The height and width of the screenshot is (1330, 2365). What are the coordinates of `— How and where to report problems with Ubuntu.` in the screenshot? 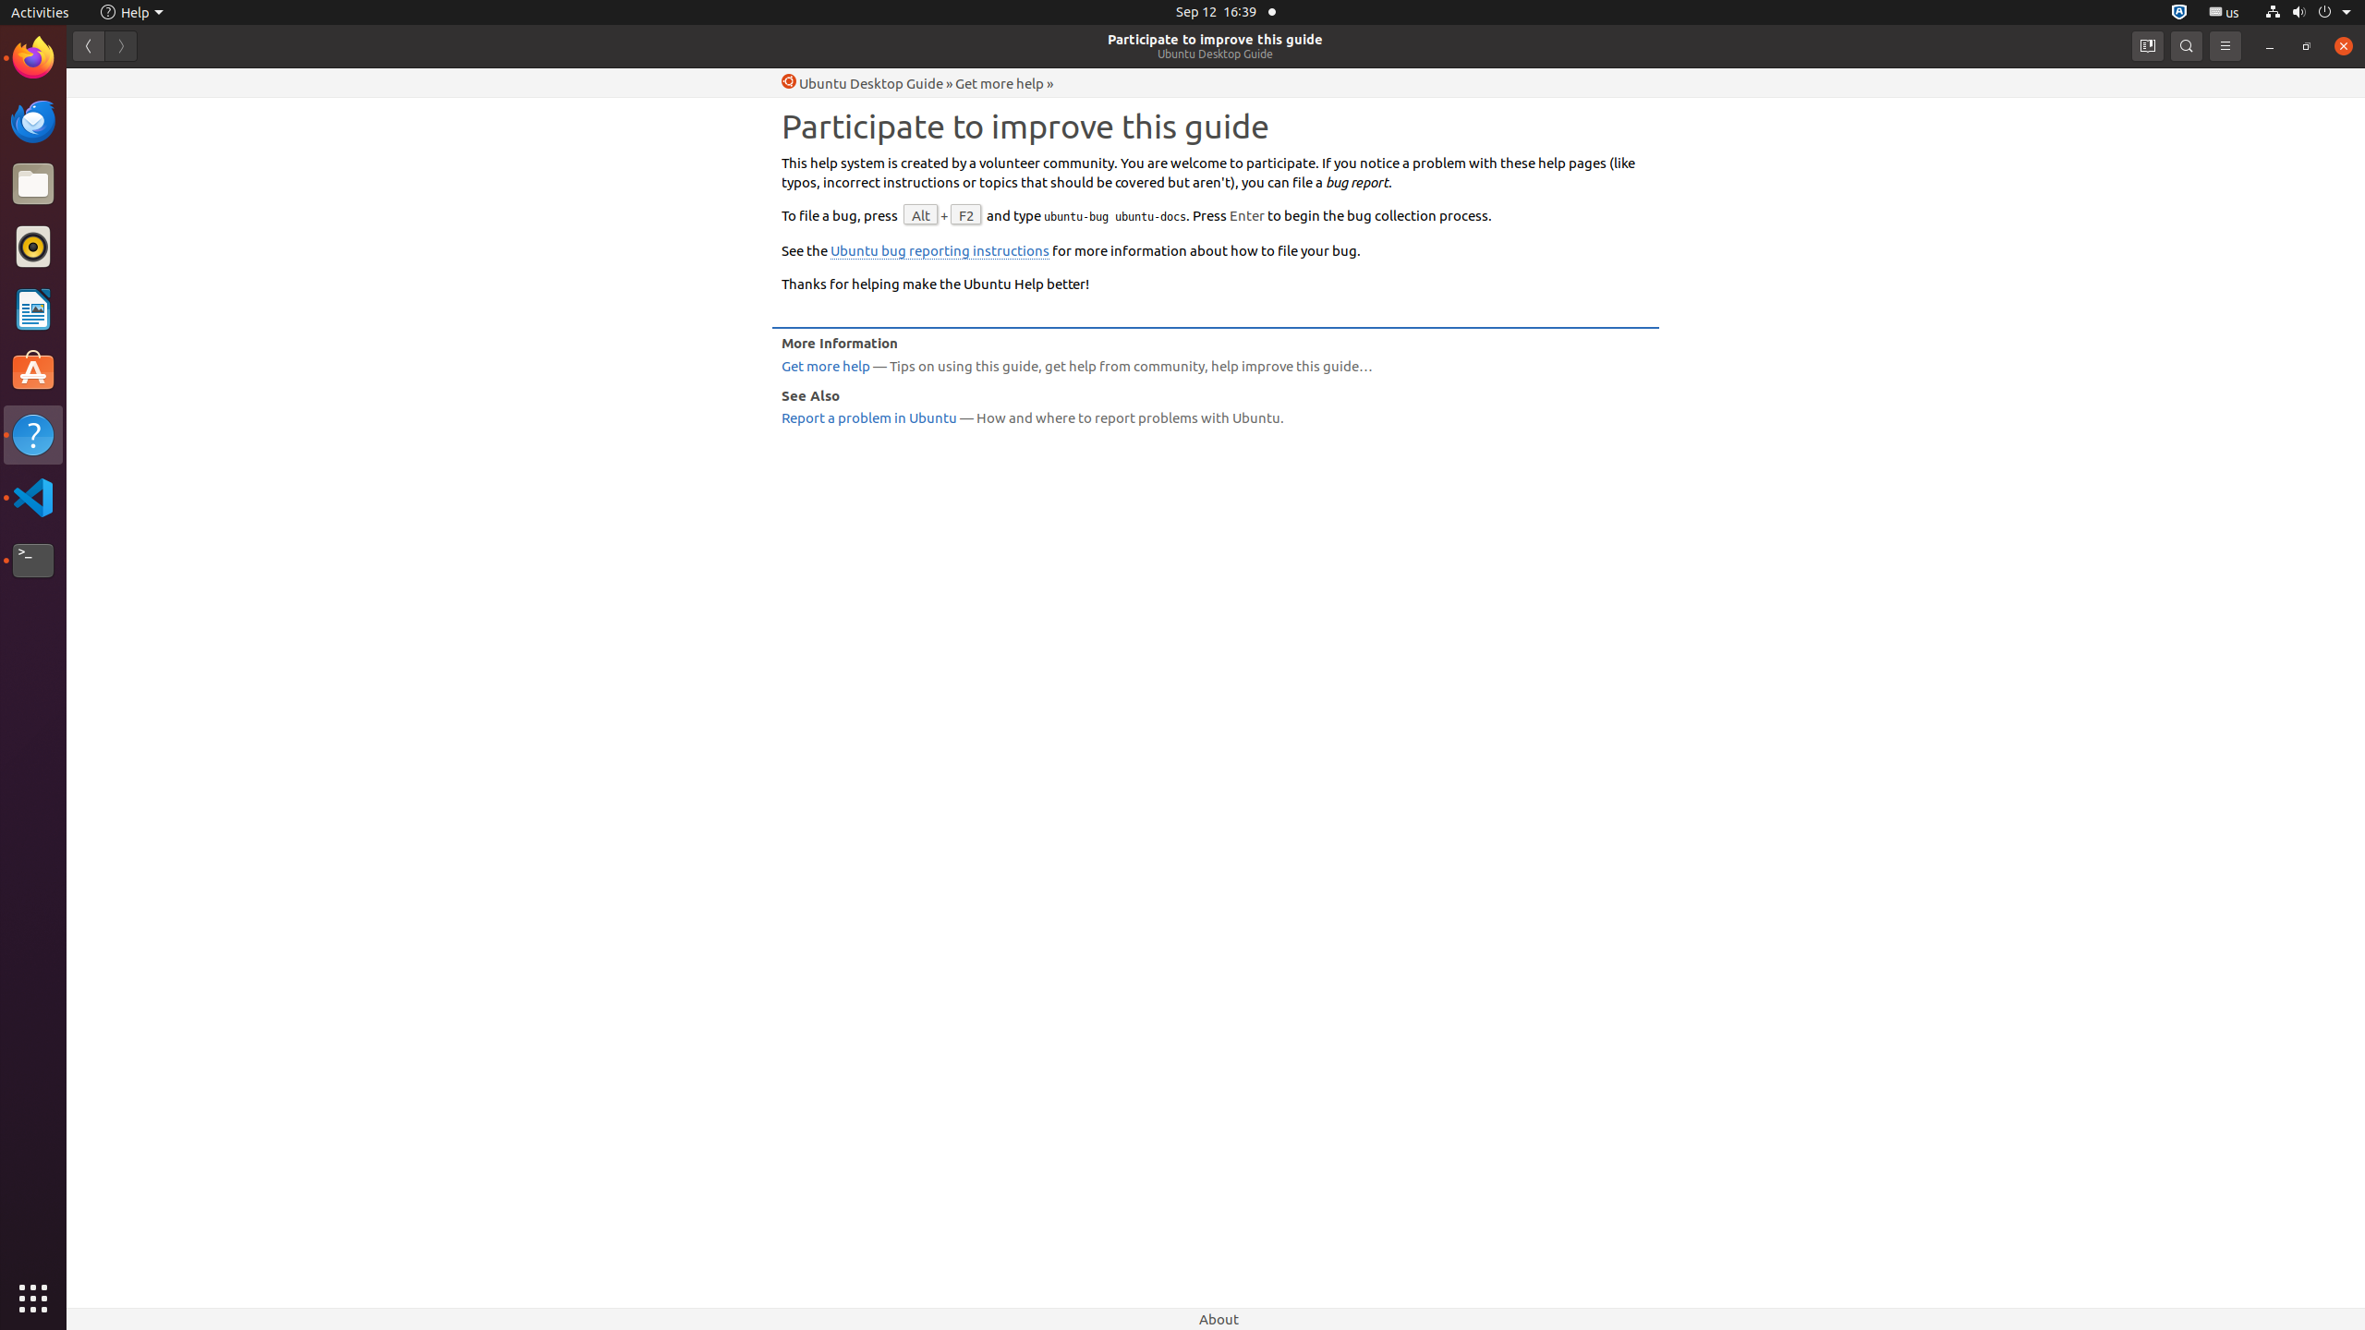 It's located at (1216, 417).